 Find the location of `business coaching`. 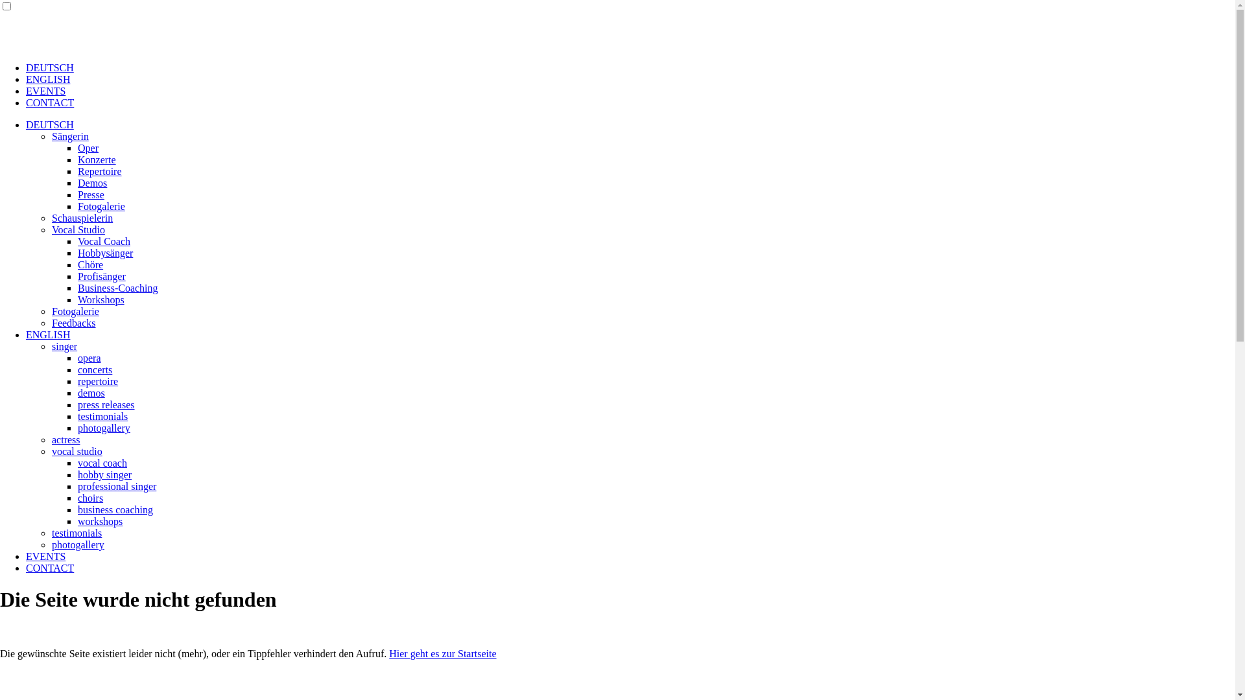

business coaching is located at coordinates (115, 509).